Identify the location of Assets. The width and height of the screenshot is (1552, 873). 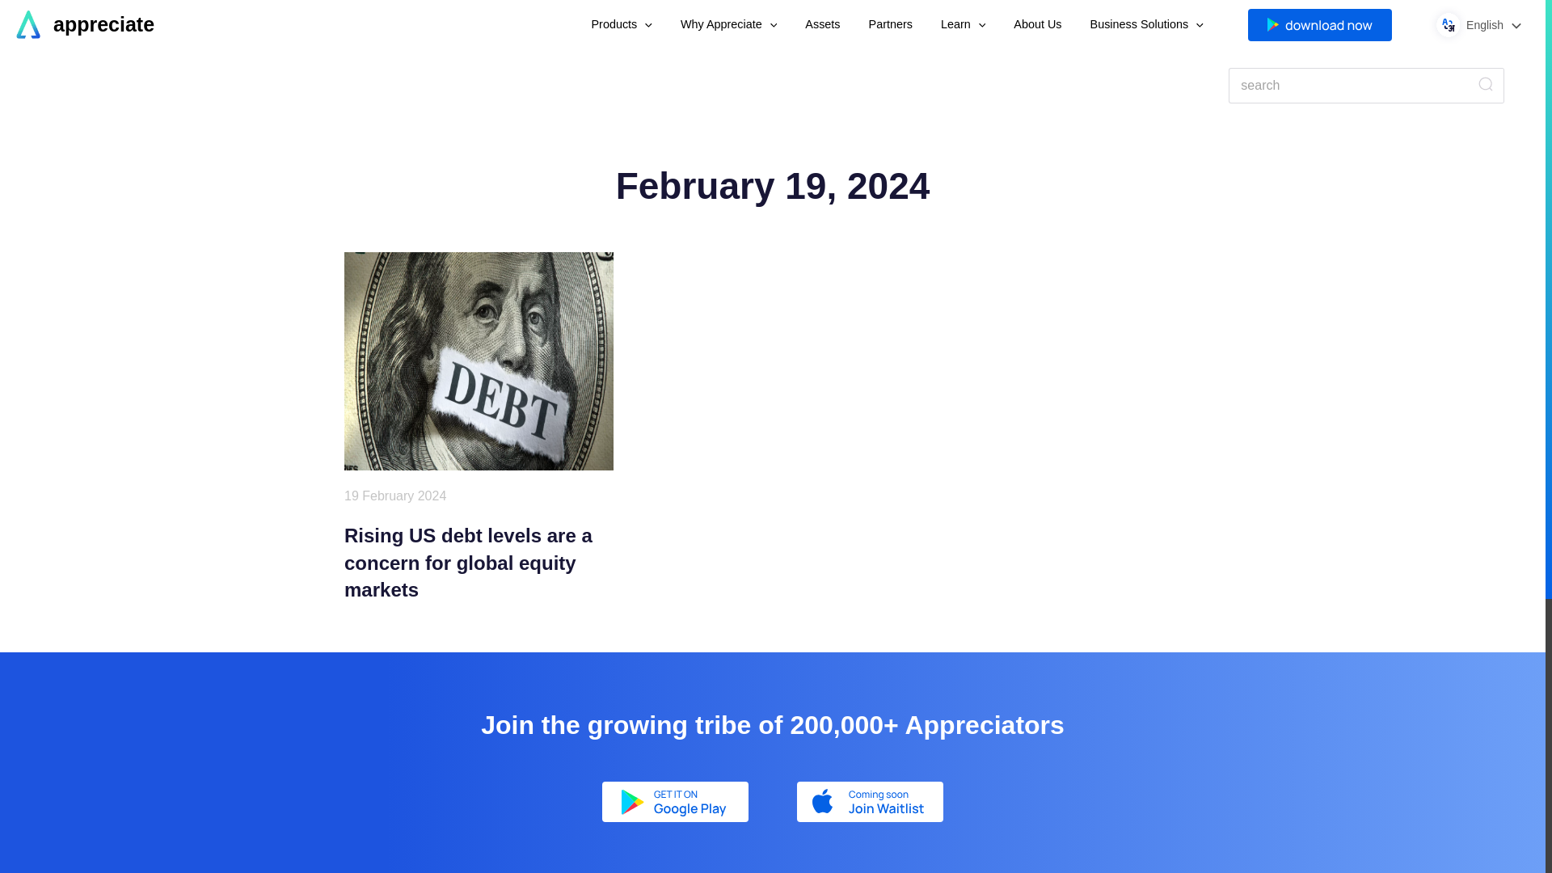
(822, 25).